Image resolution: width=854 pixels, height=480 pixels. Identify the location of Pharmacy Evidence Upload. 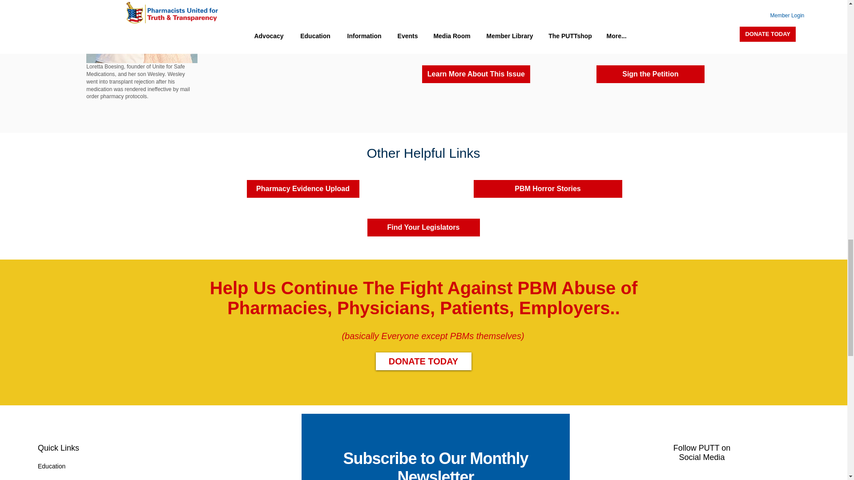
(302, 188).